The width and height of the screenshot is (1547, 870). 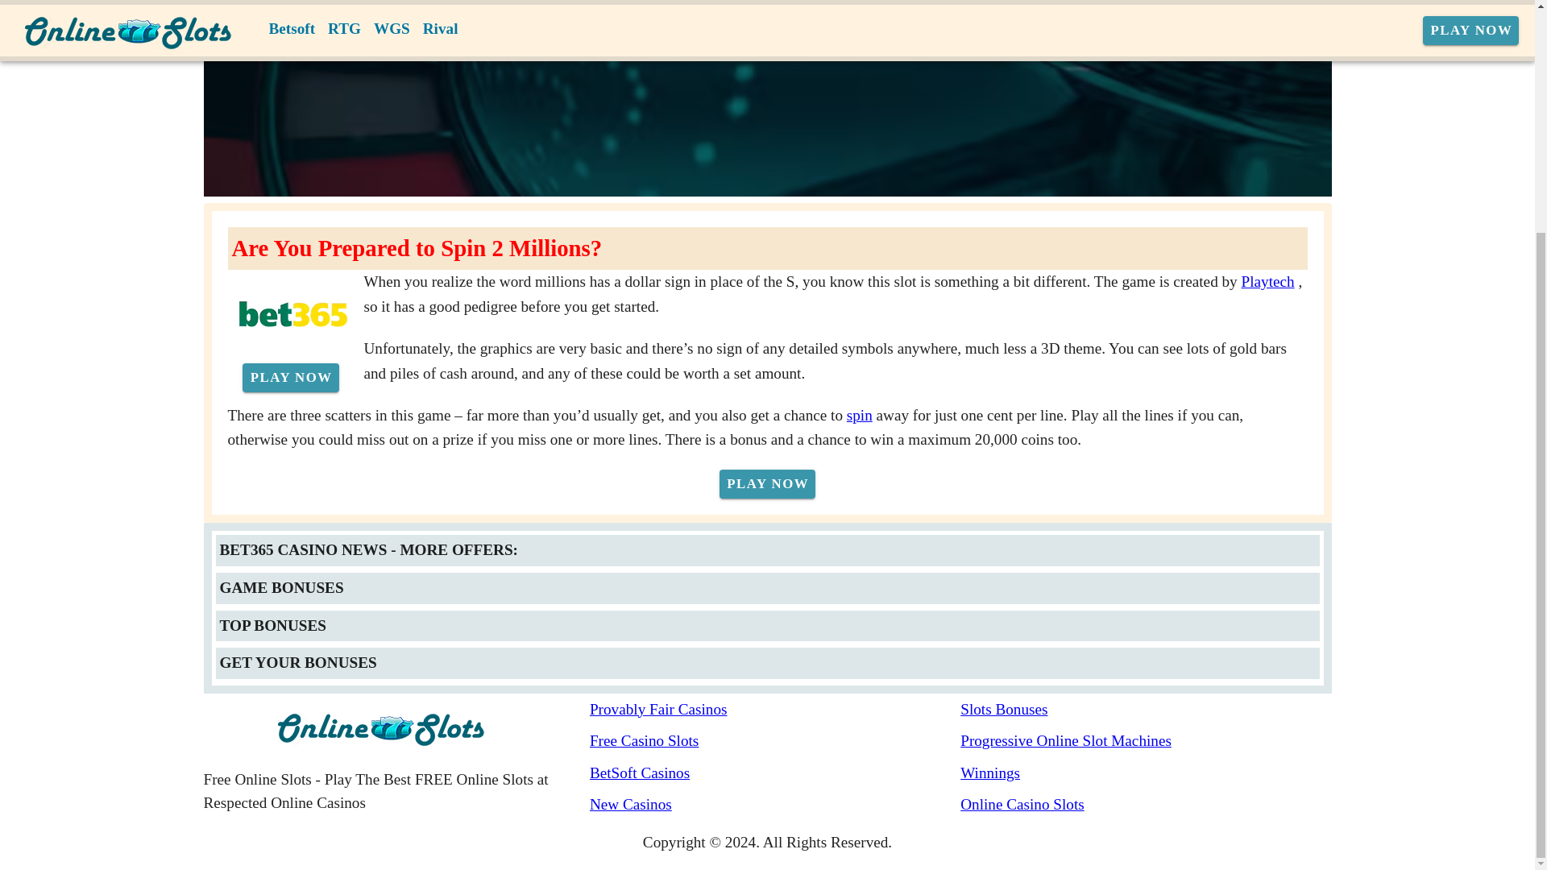 I want to click on PLAY NOW, so click(x=290, y=378).